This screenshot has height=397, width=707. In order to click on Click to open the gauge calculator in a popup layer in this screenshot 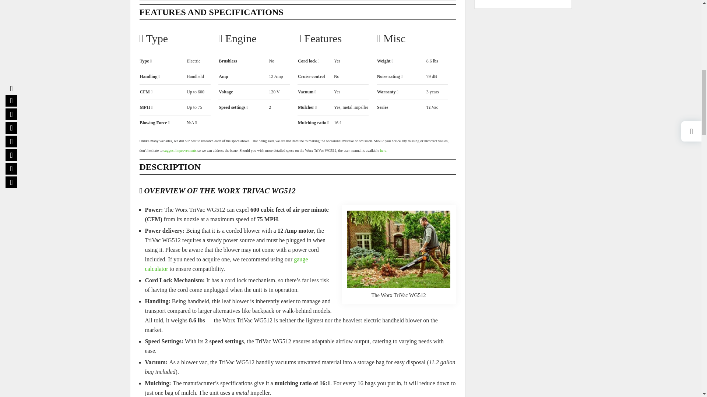, I will do `click(226, 264)`.